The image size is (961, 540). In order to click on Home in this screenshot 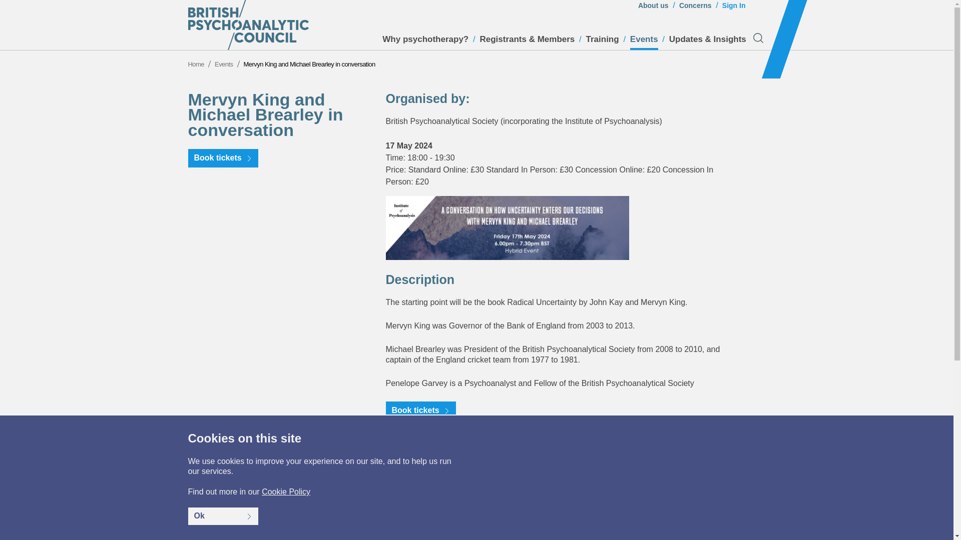, I will do `click(196, 64)`.